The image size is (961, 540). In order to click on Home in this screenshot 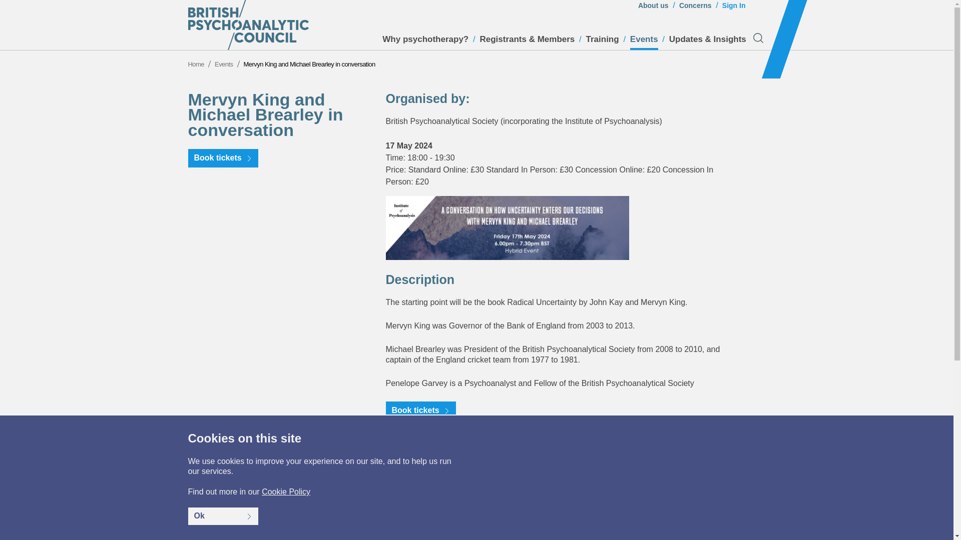, I will do `click(196, 64)`.